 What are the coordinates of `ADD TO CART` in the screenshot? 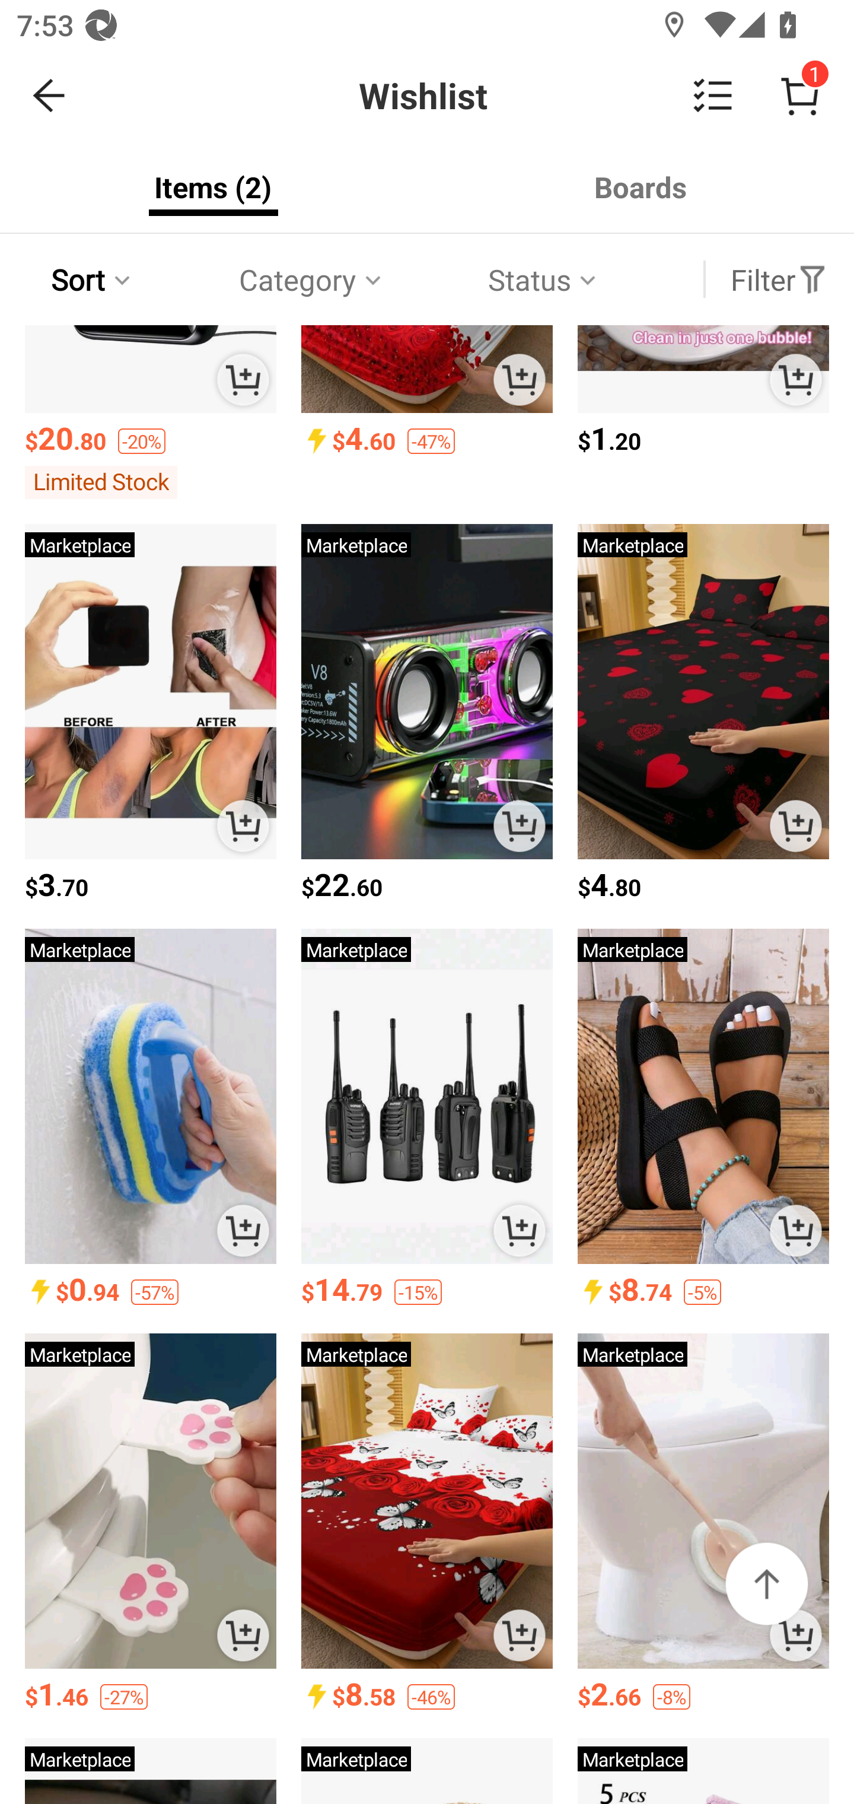 It's located at (243, 380).